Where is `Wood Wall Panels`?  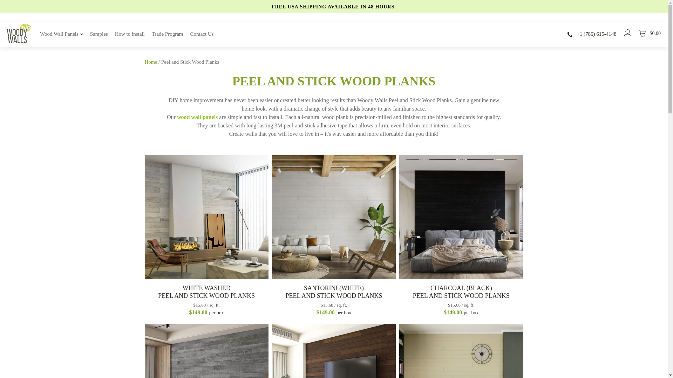
Wood Wall Panels is located at coordinates (61, 34).